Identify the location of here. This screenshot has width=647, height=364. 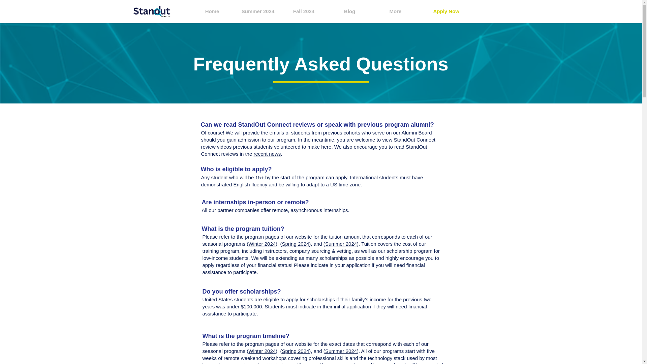
(326, 146).